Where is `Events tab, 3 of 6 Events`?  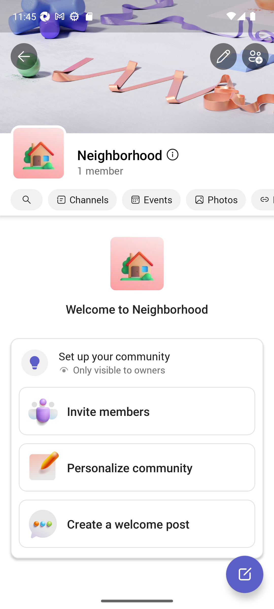
Events tab, 3 of 6 Events is located at coordinates (151, 199).